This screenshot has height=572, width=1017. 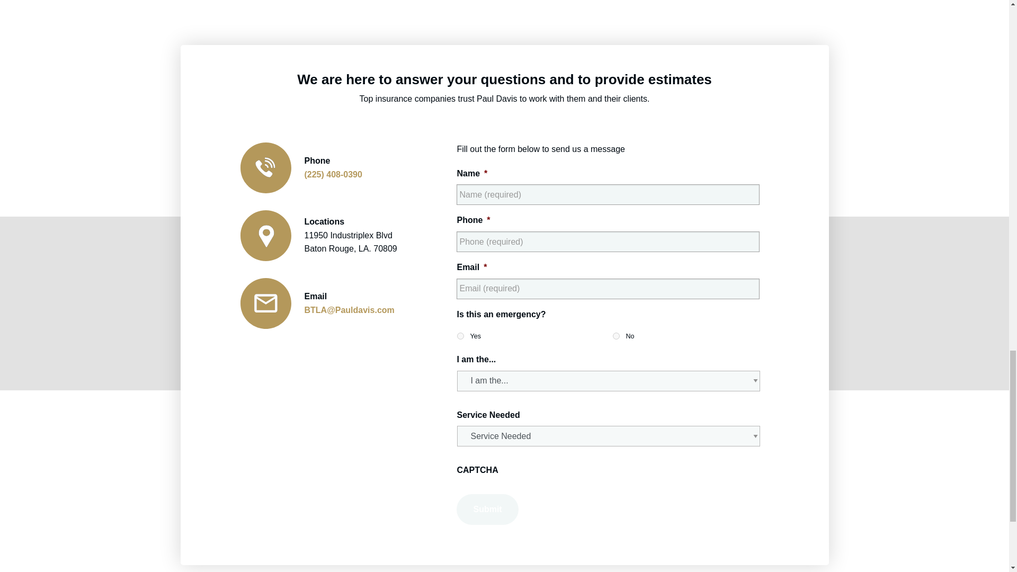 What do you see at coordinates (460, 336) in the screenshot?
I see `Yes` at bounding box center [460, 336].